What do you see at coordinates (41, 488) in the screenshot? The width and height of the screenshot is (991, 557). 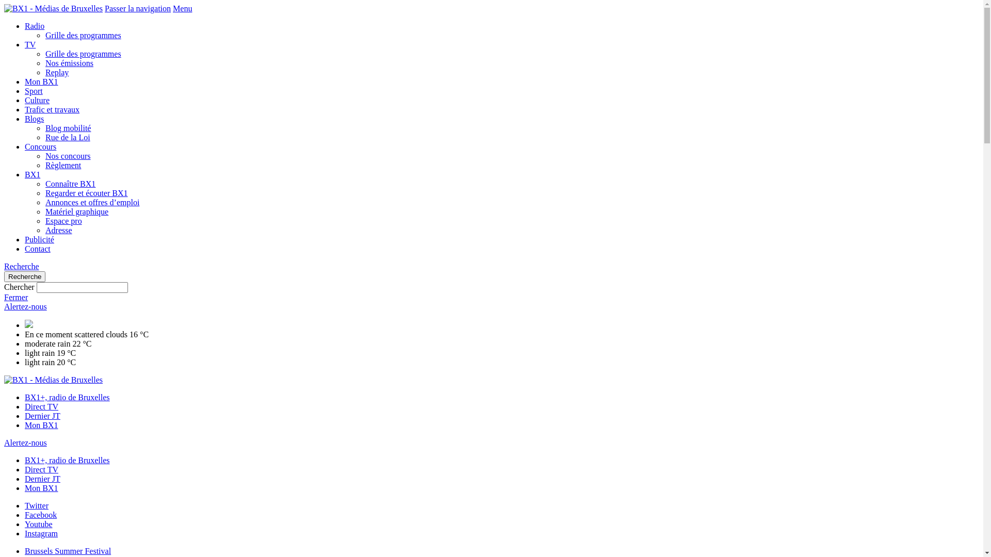 I see `Mon BX1` at bounding box center [41, 488].